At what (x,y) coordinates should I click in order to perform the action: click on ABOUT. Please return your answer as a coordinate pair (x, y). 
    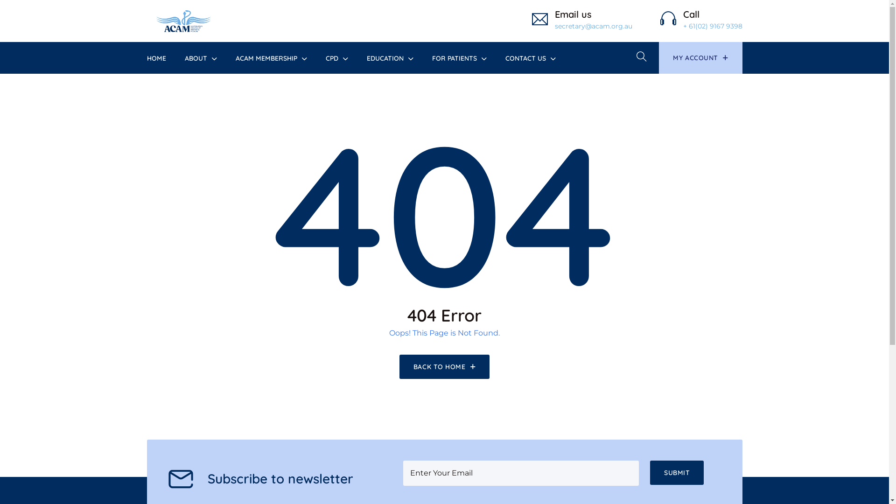
    Looking at the image, I should click on (196, 58).